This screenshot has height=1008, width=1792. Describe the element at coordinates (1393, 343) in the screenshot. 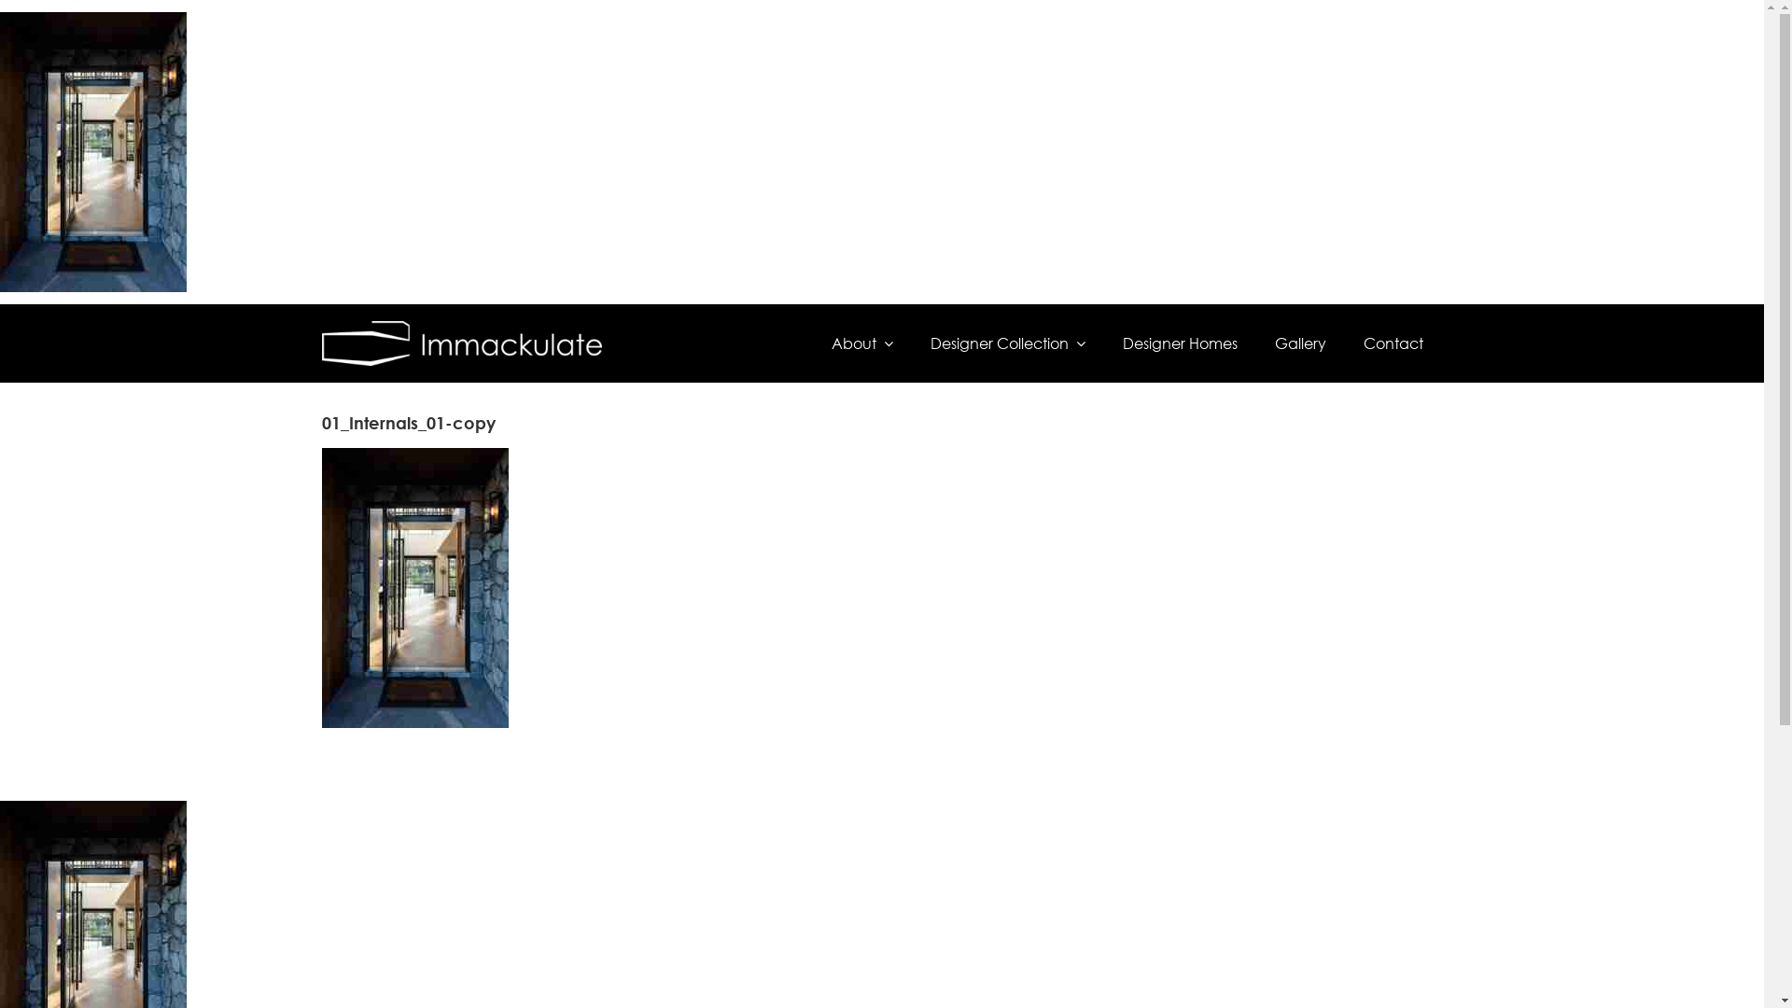

I see `Contact` at that location.